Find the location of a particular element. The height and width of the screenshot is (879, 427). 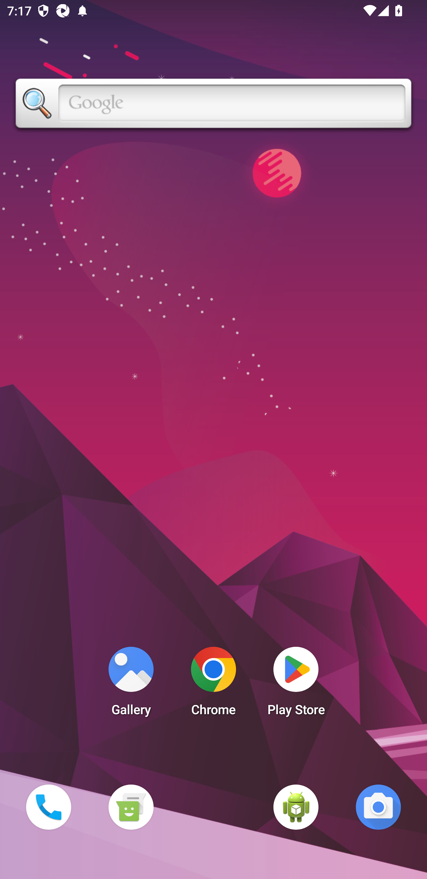

Messaging is located at coordinates (131, 807).